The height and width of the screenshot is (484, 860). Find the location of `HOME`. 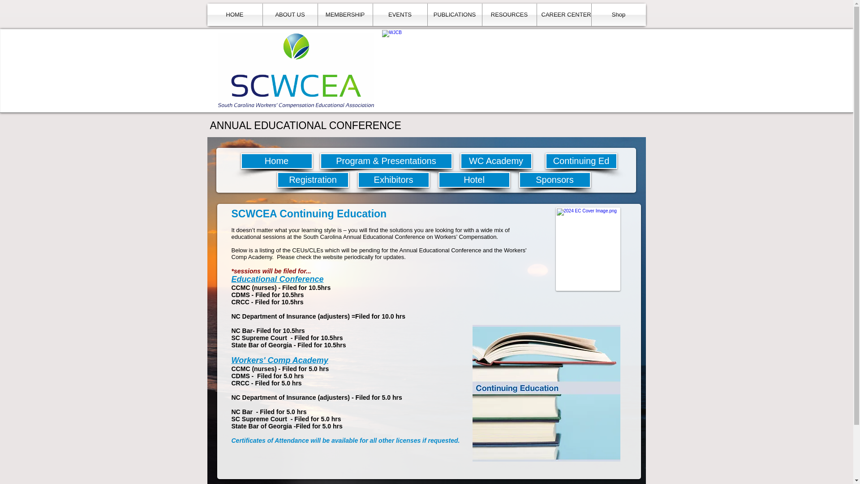

HOME is located at coordinates (235, 14).